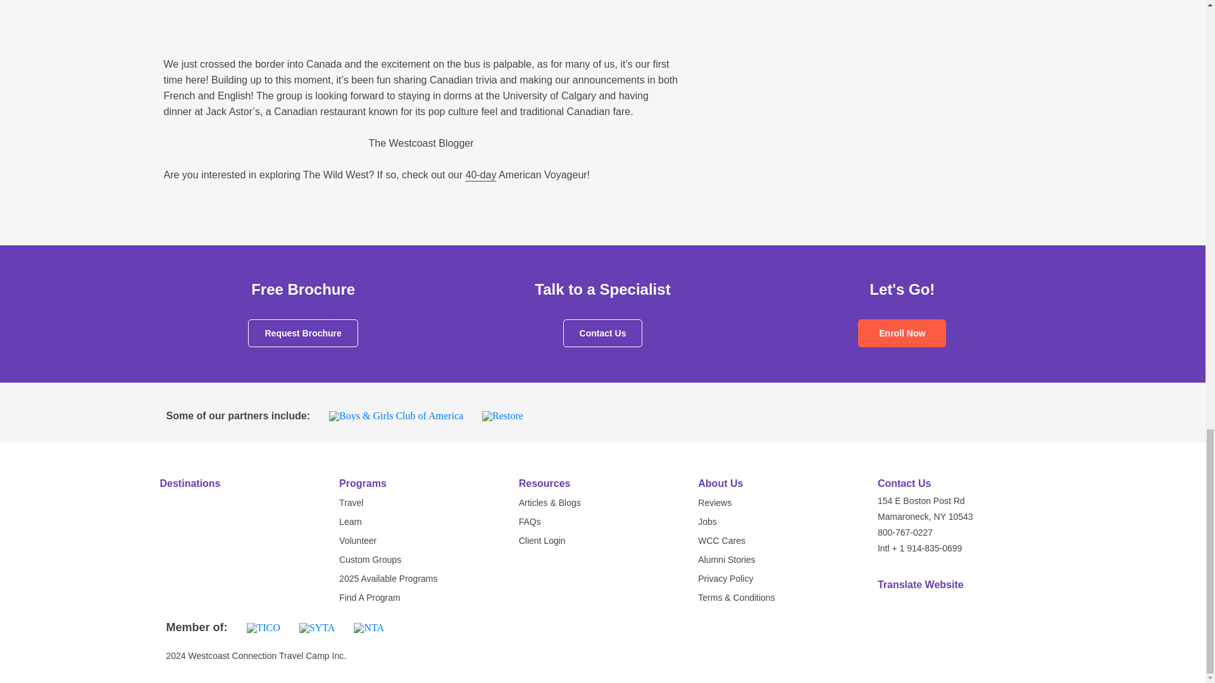 This screenshot has height=683, width=1215. I want to click on Enroll Now, so click(902, 333).